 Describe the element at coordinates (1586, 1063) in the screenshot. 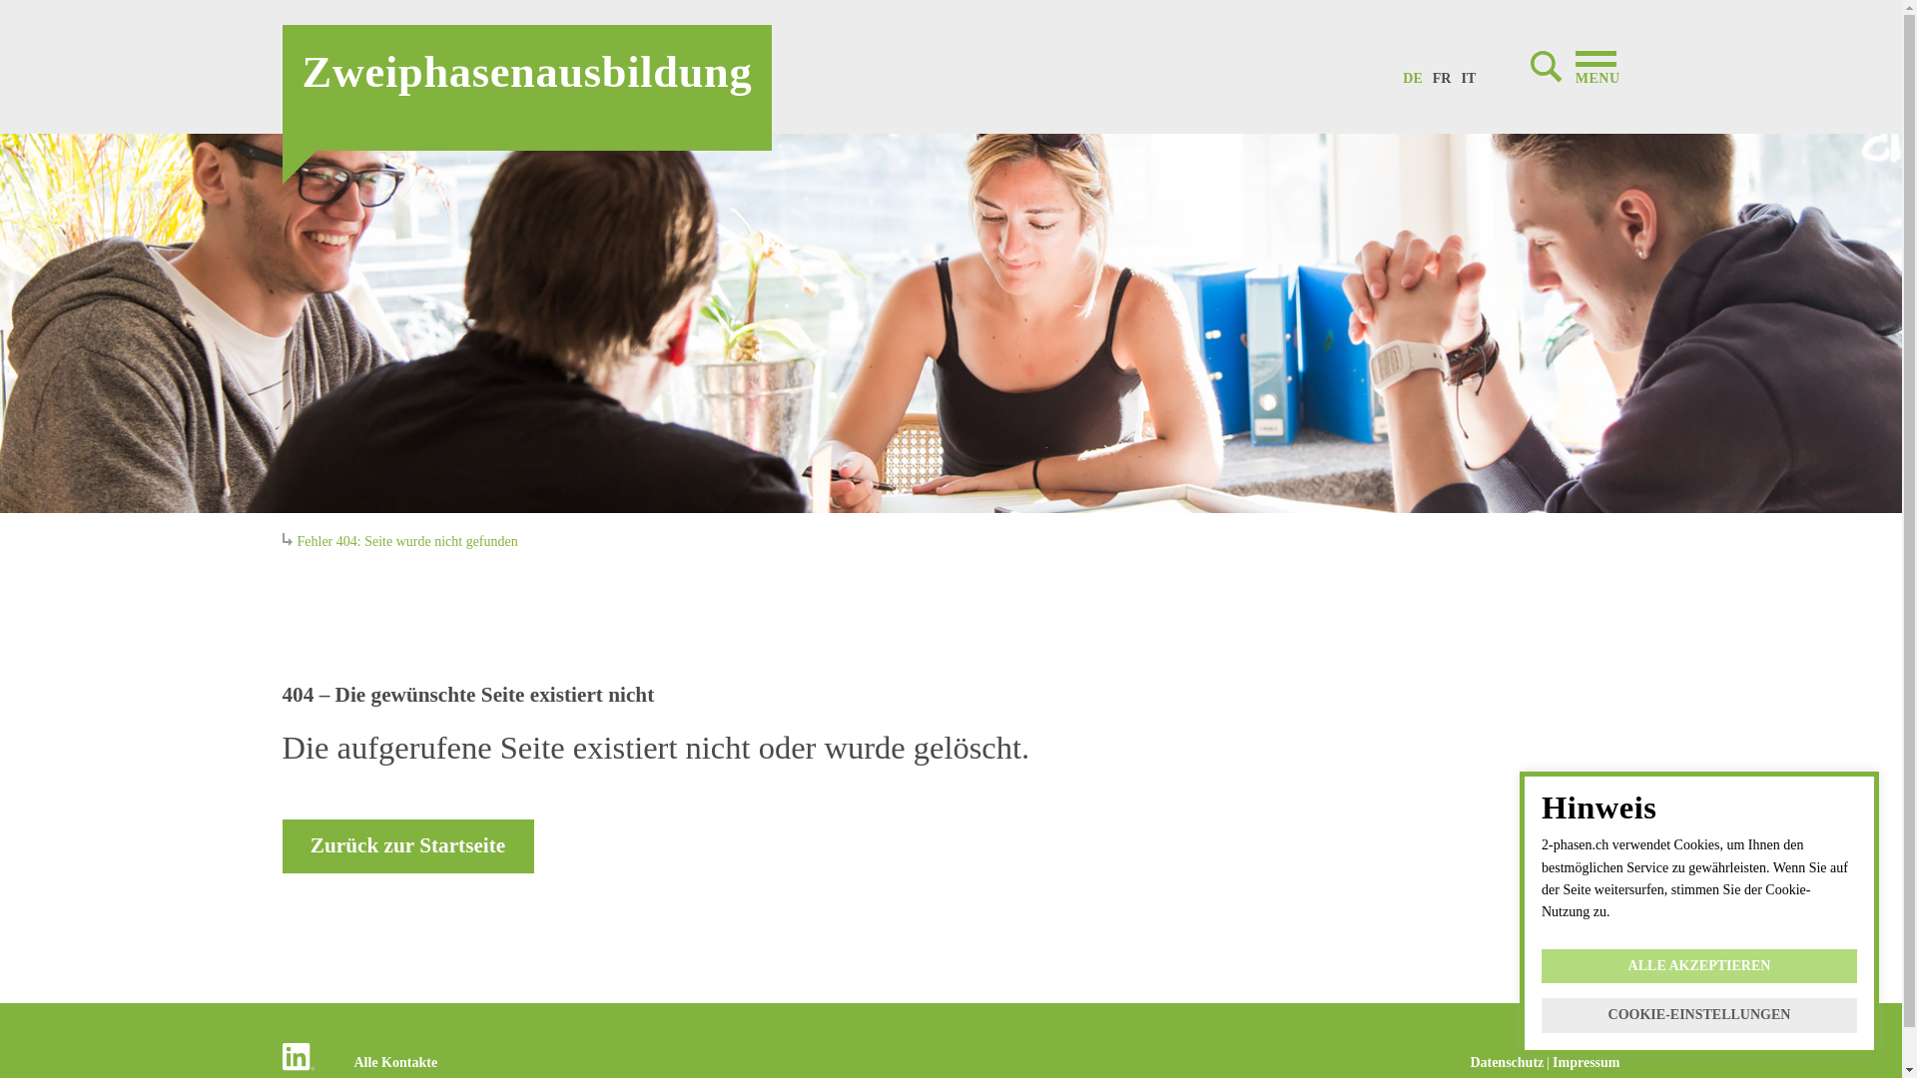

I see `Impressum` at that location.